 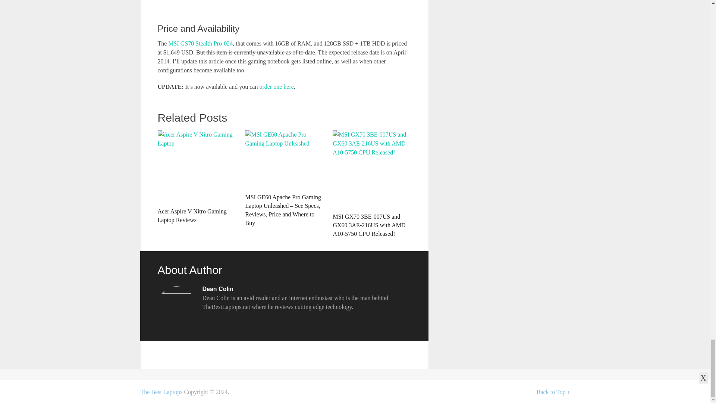 I want to click on We Know What You Want, so click(x=161, y=392).